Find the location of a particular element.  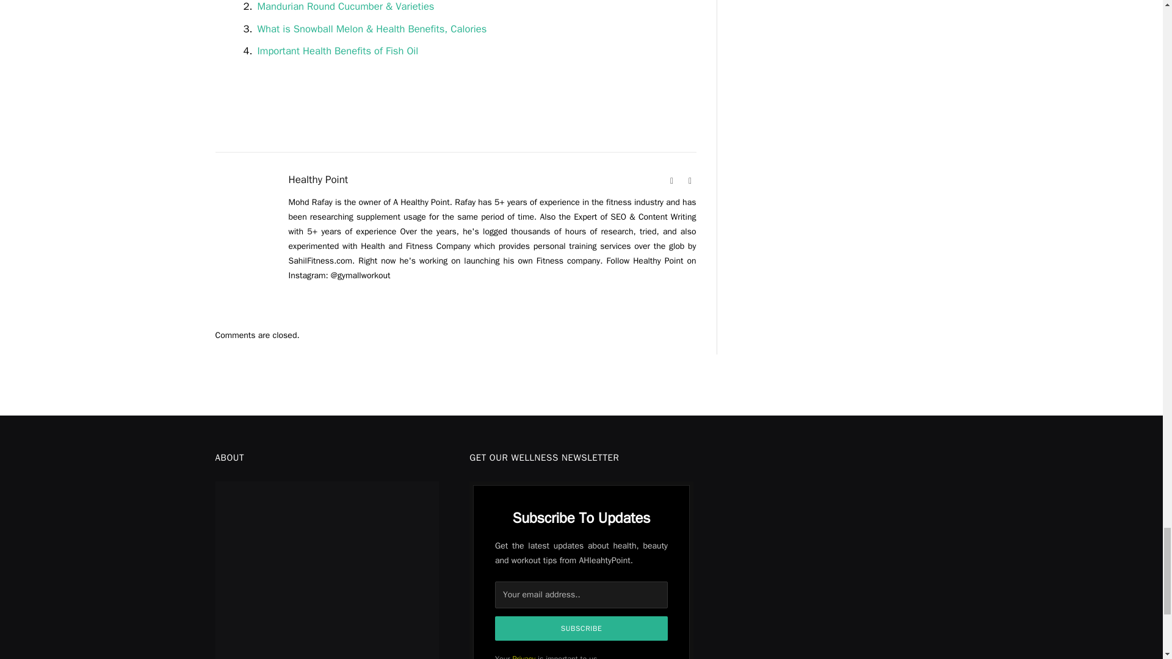

Instagram is located at coordinates (690, 181).